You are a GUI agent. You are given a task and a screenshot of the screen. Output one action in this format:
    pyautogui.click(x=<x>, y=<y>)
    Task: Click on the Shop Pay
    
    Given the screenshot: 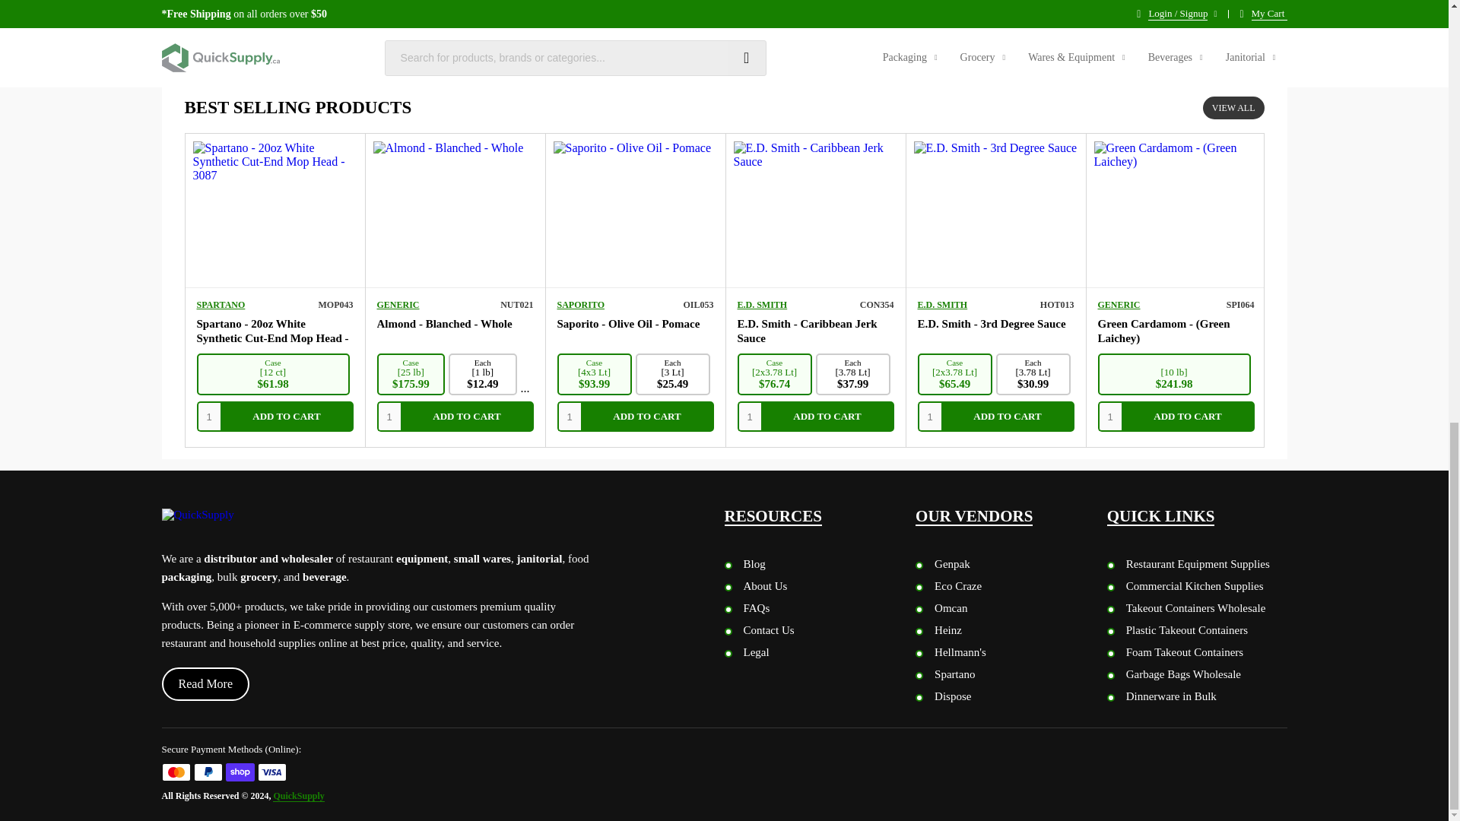 What is the action you would take?
    pyautogui.click(x=239, y=772)
    